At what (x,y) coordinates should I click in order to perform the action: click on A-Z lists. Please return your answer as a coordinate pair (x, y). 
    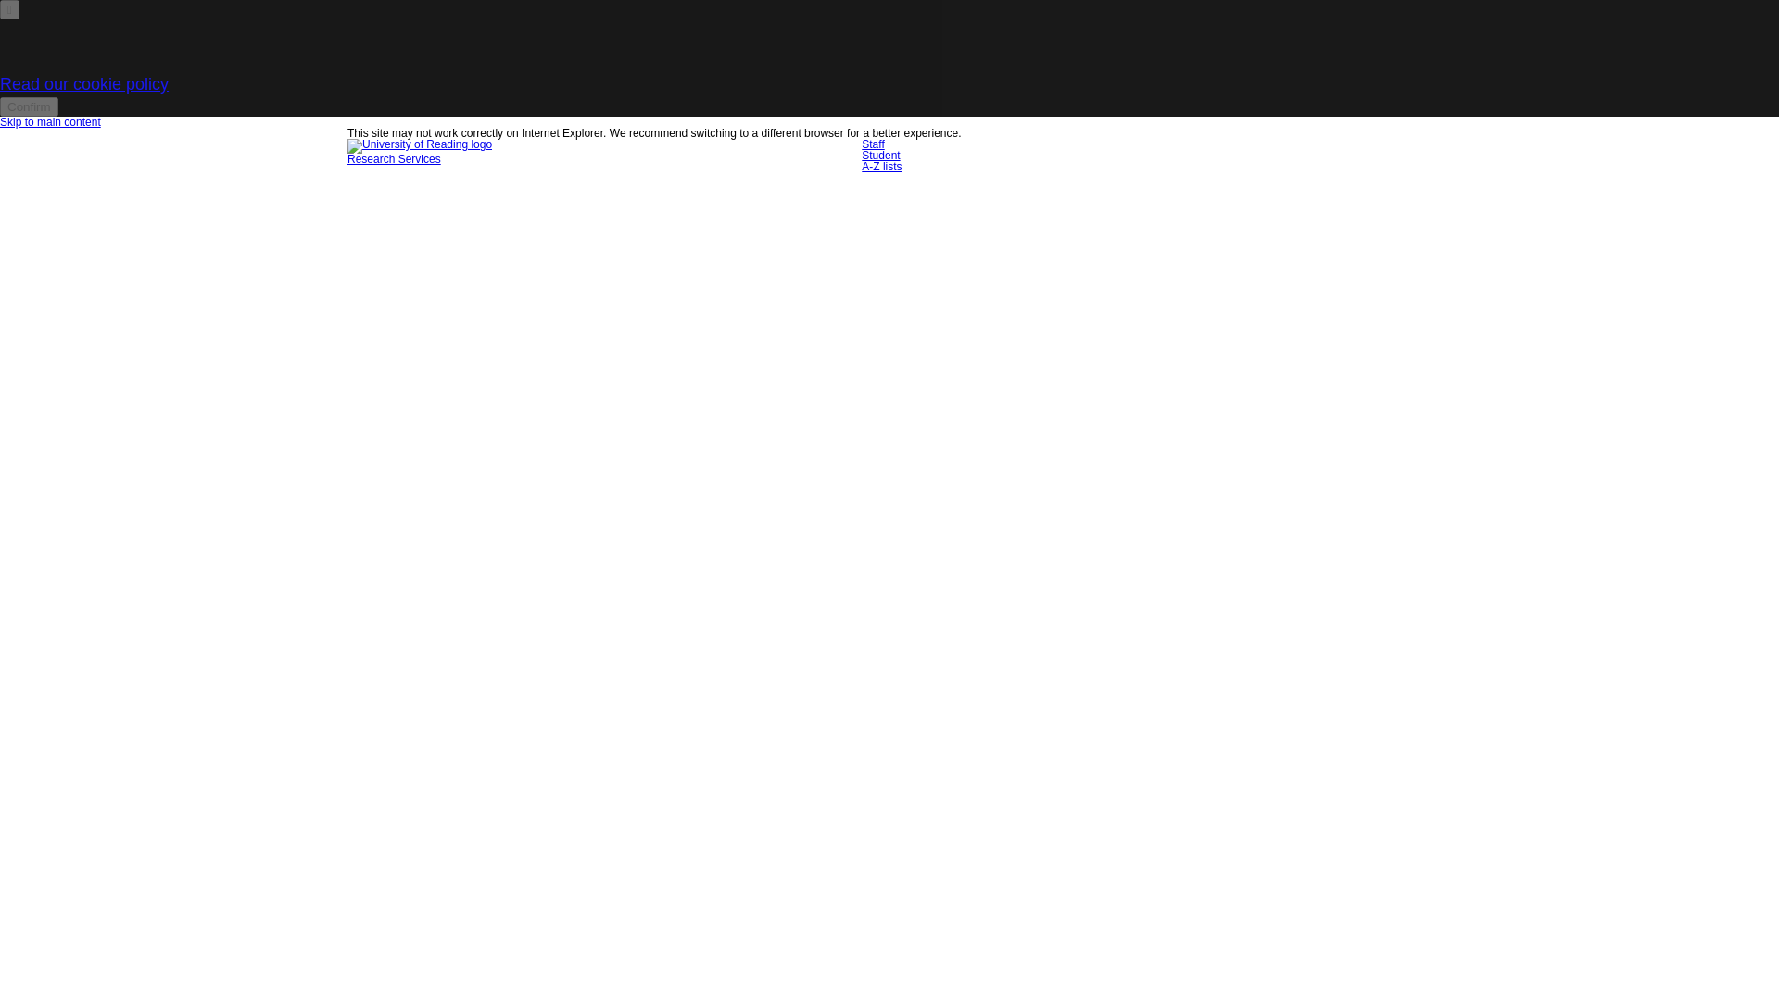
    Looking at the image, I should click on (881, 166).